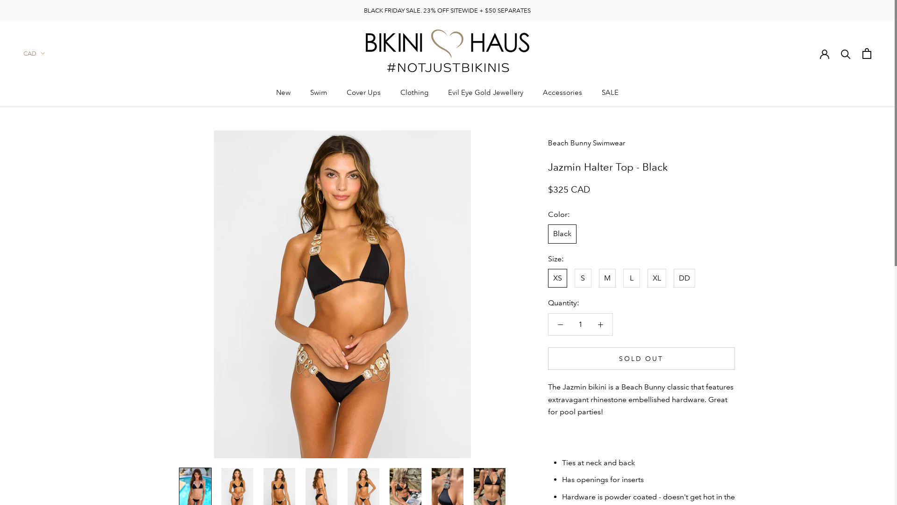 The image size is (897, 505). I want to click on BLACK FRIDAY SALE. 23% OFF SITEWIDE + $50 SEPARATES, so click(448, 10).